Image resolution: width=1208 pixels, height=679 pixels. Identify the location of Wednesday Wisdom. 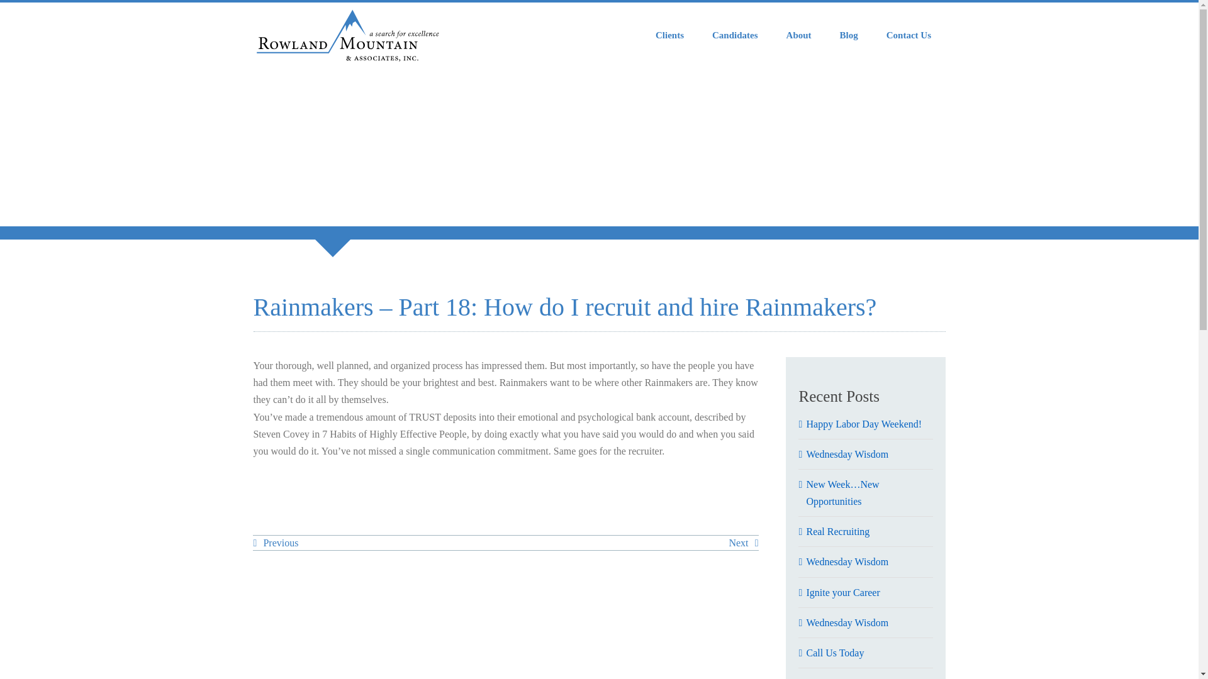
(847, 561).